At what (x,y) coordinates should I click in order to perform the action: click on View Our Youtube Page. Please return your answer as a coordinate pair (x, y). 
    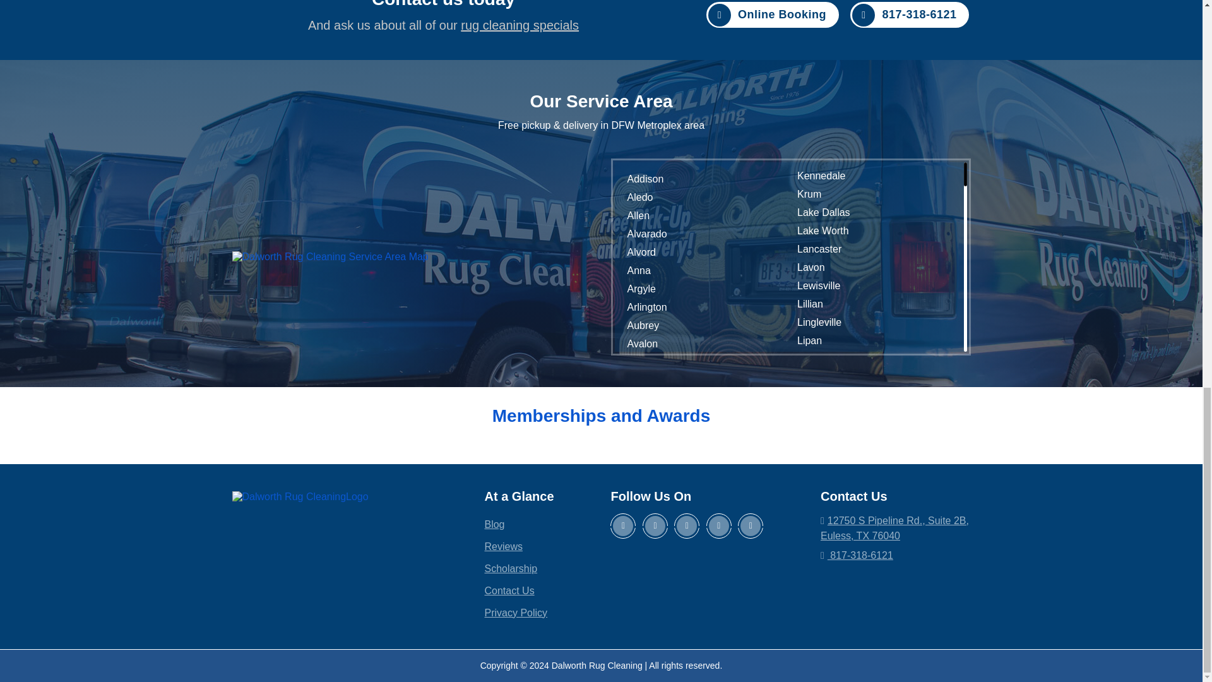
    Looking at the image, I should click on (686, 526).